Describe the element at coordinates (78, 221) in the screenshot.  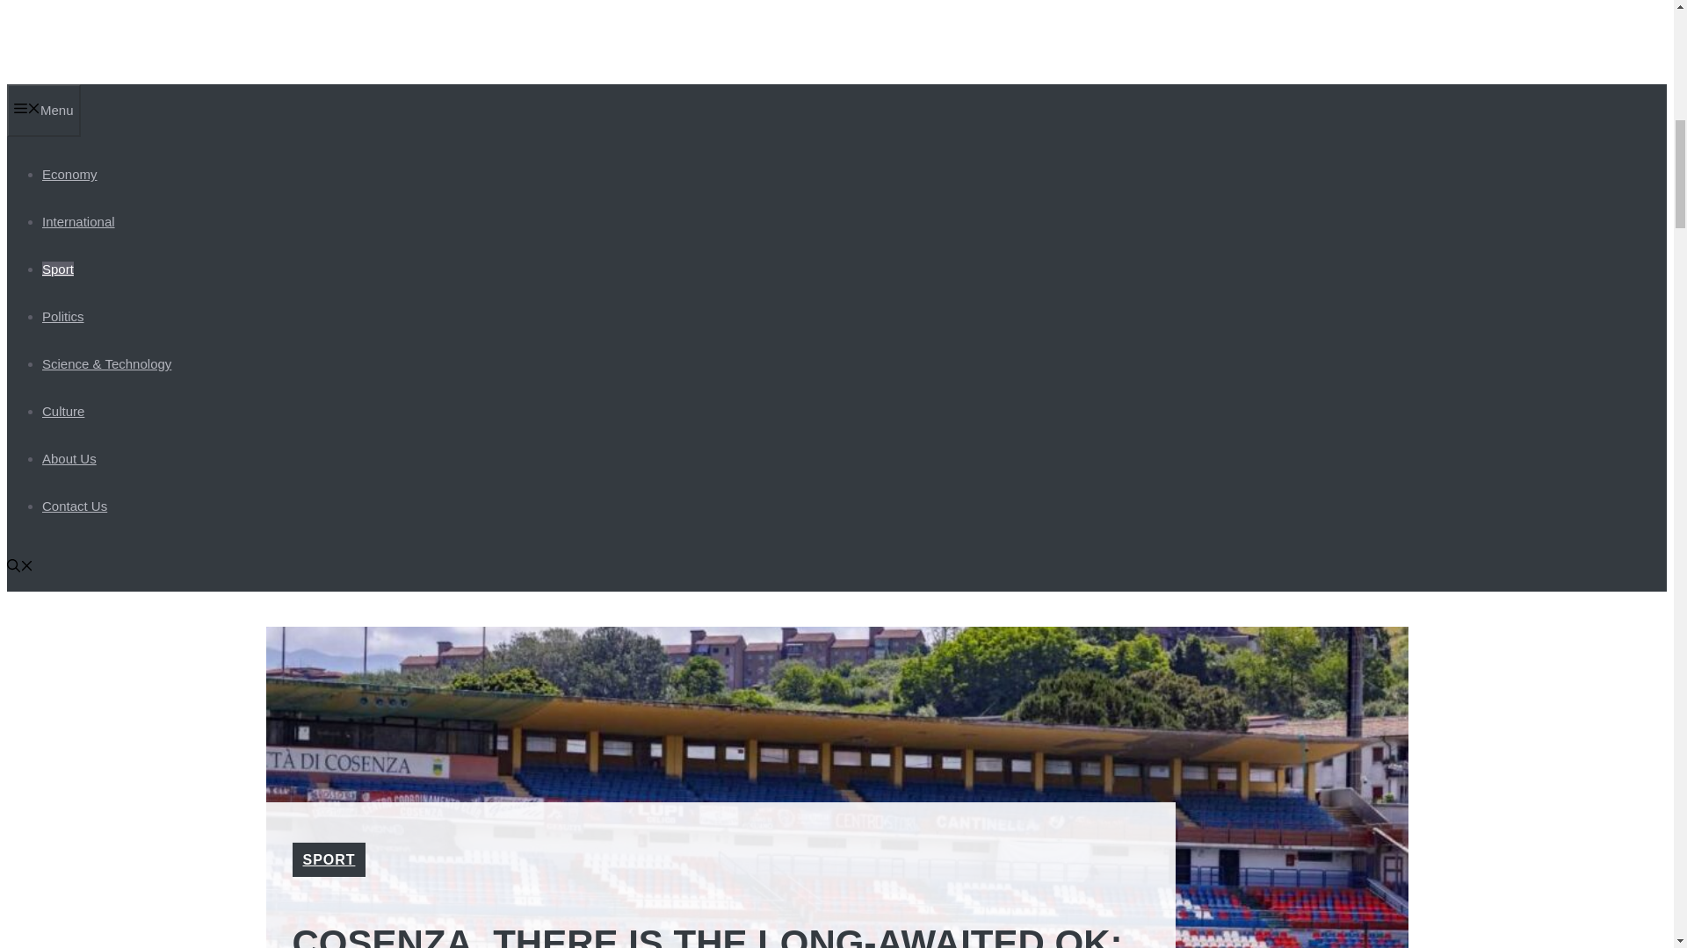
I see `International` at that location.